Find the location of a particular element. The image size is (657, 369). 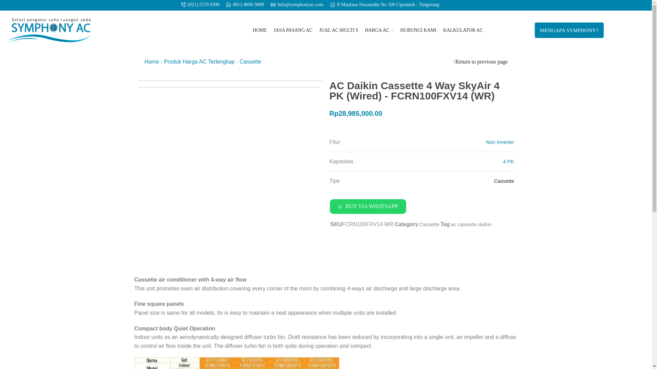

JASA PASANG AC is located at coordinates (293, 30).